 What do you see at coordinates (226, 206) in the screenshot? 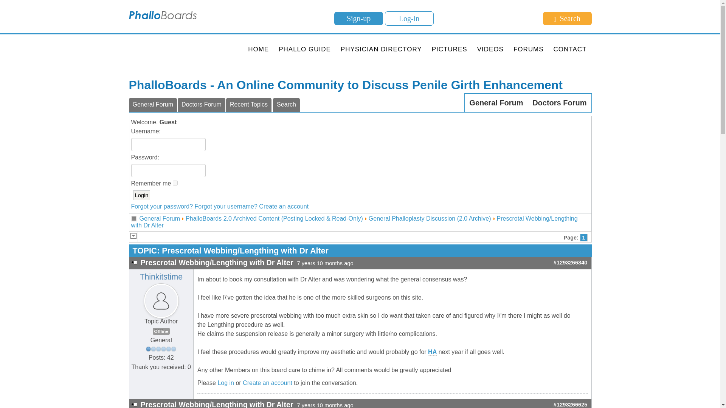
I see `Forgot your username?` at bounding box center [226, 206].